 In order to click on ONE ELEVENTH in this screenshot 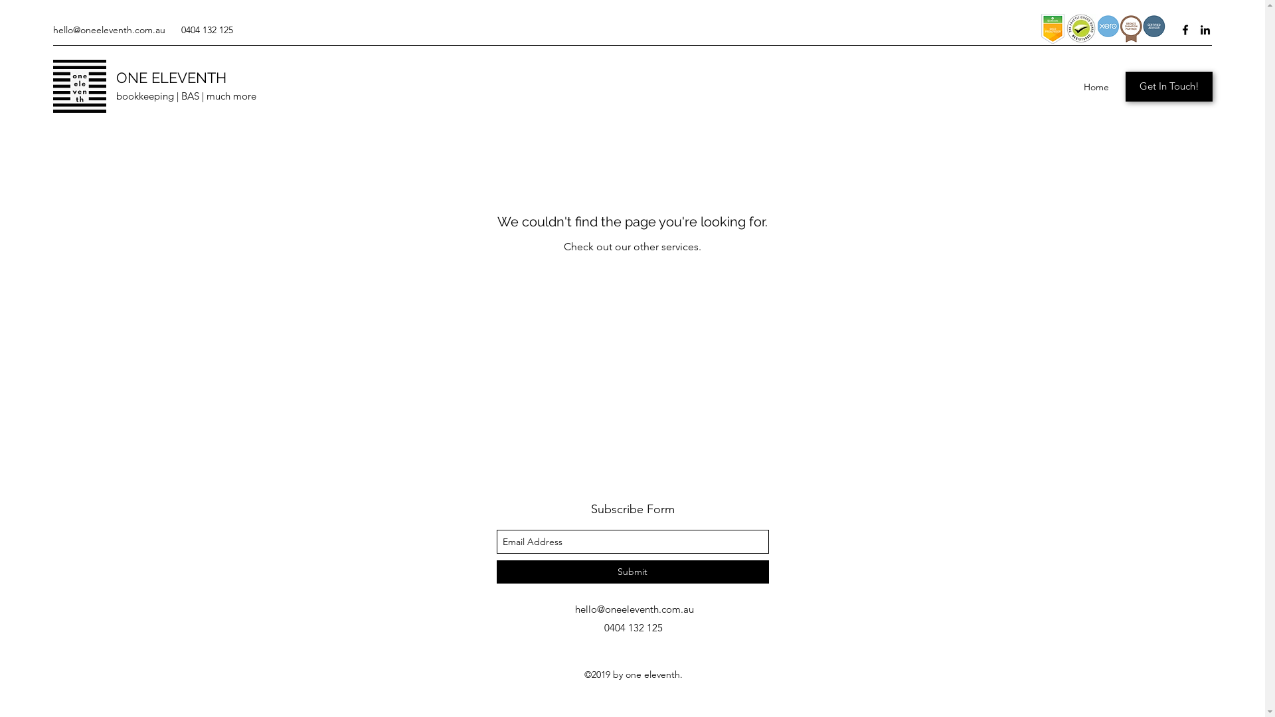, I will do `click(171, 78)`.